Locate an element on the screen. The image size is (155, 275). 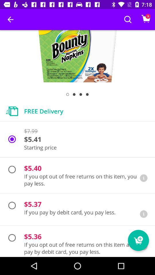
information is located at coordinates (144, 214).